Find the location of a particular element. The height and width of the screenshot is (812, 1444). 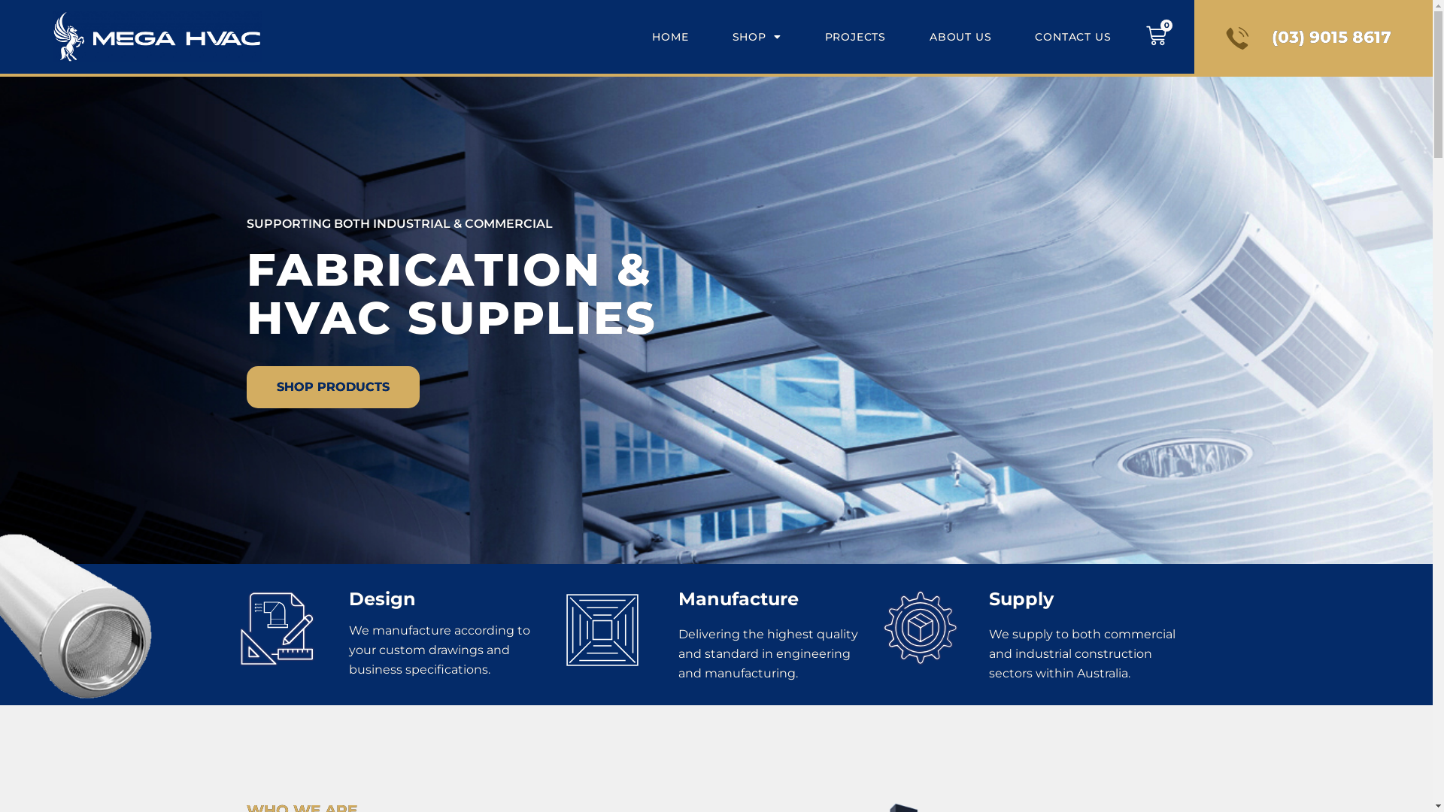

SHOP is located at coordinates (757, 37).